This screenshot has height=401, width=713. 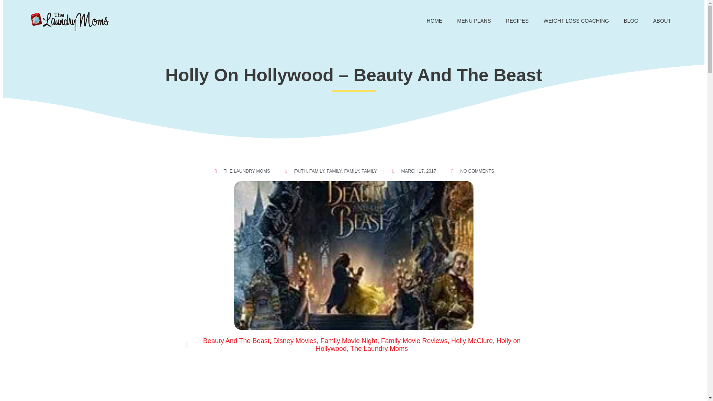 I want to click on FAMILY, so click(x=317, y=171).